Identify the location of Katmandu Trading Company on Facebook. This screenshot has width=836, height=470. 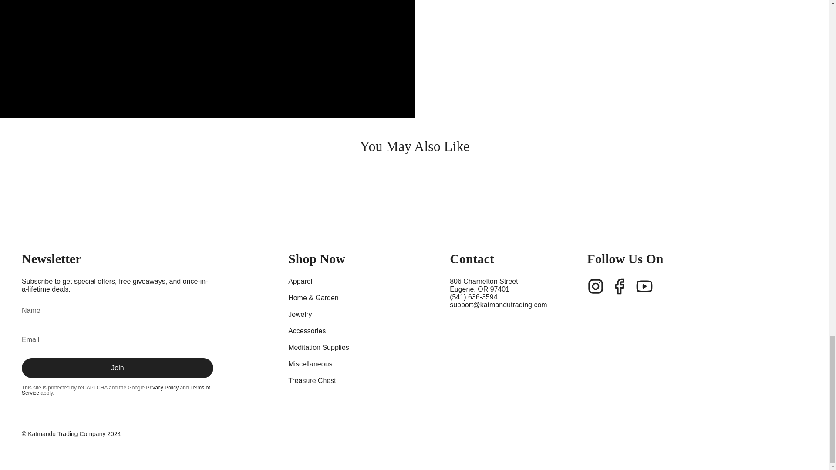
(620, 286).